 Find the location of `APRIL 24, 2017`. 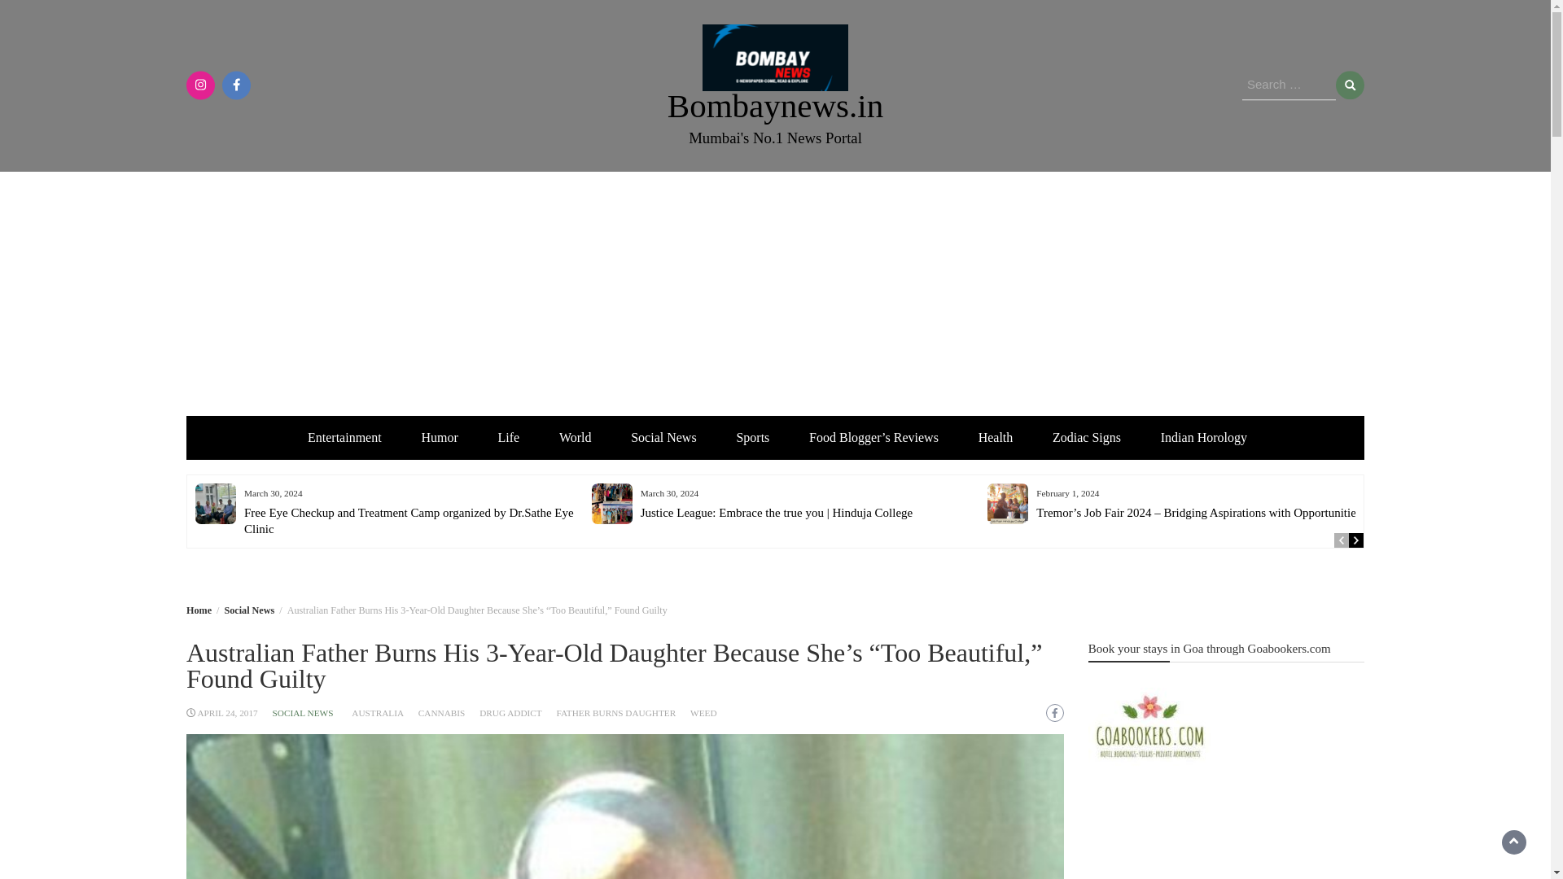

APRIL 24, 2017 is located at coordinates (226, 713).